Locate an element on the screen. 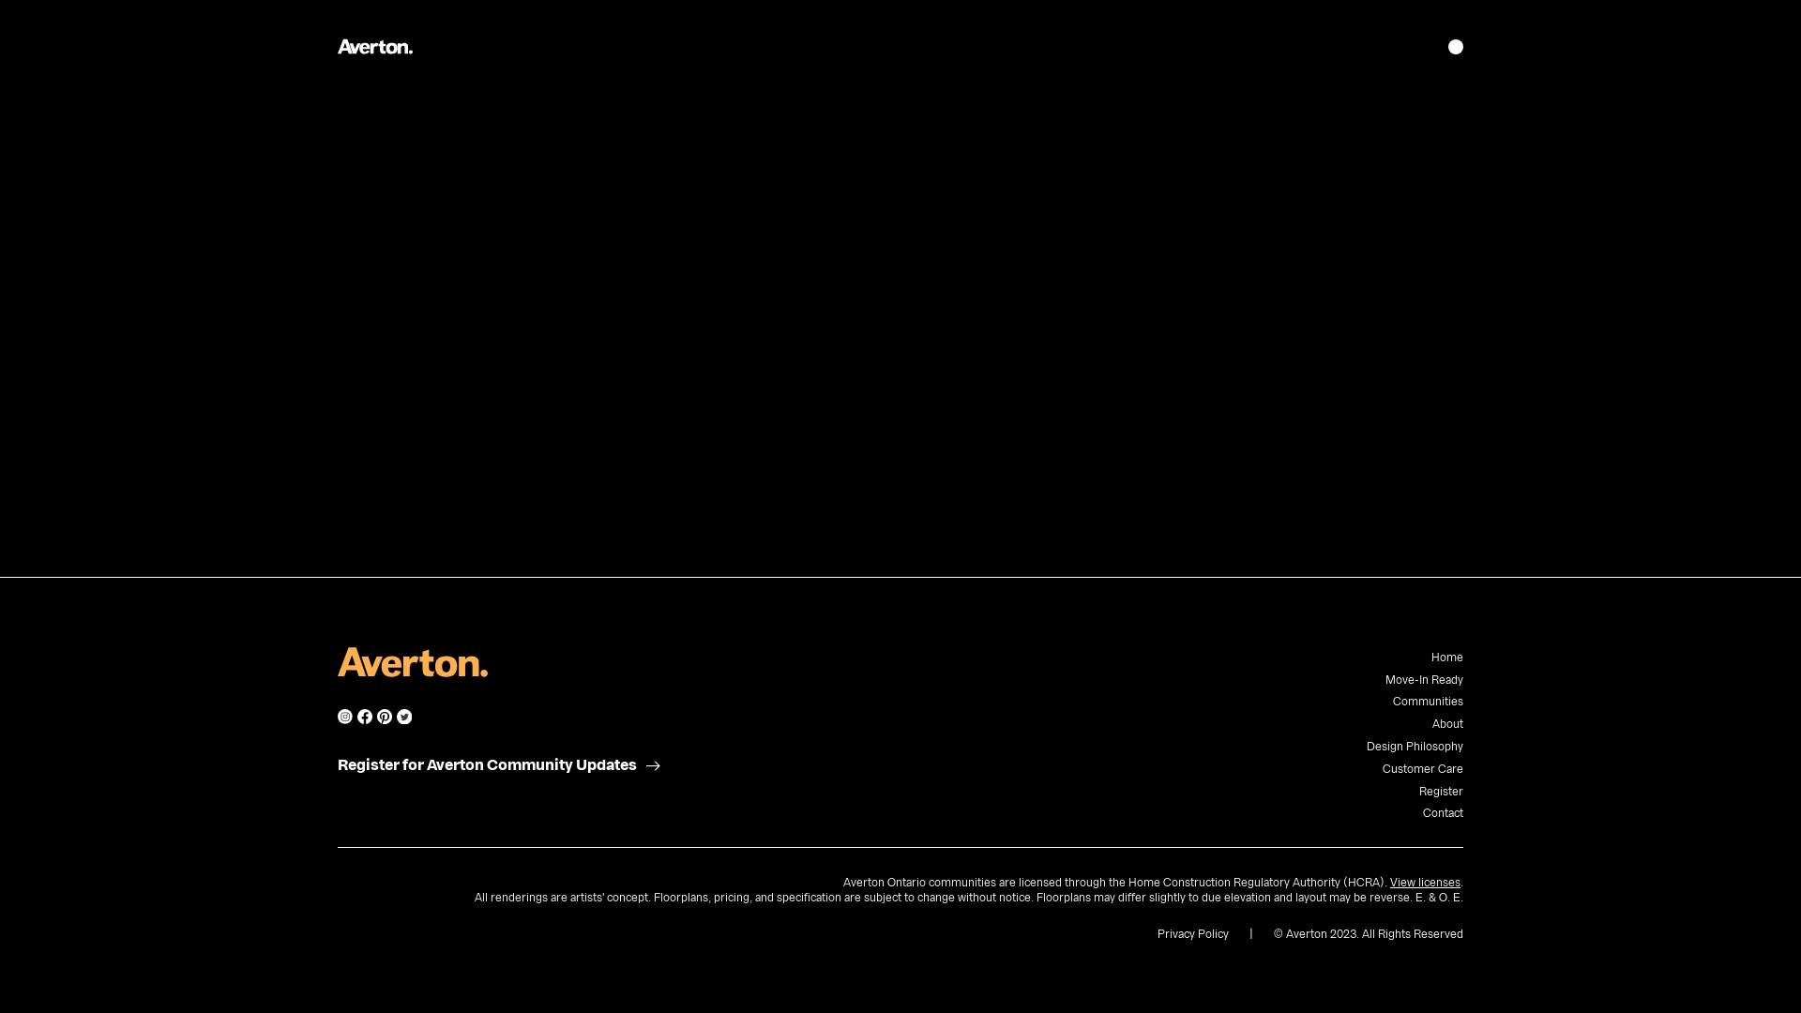 The width and height of the screenshot is (1801, 1013). Register is located at coordinates (1441, 792).